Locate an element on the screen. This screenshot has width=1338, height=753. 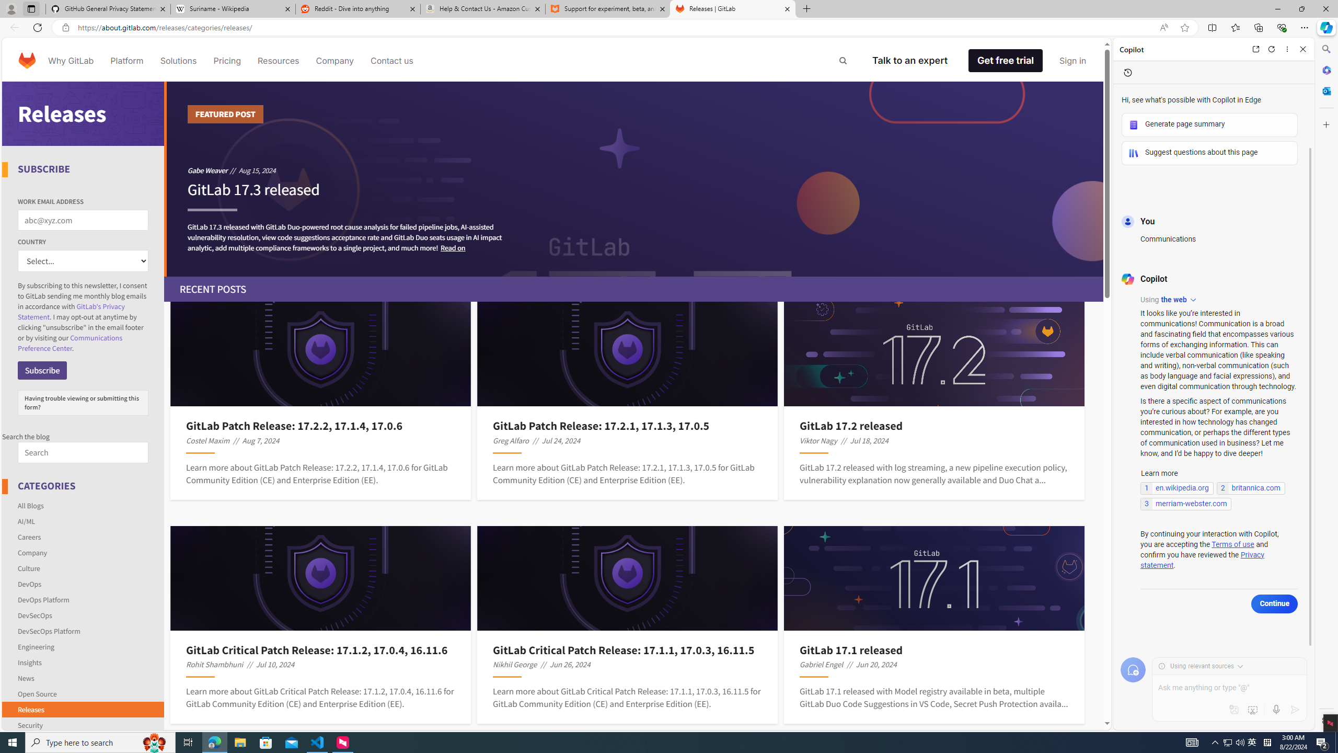
All Blogs is located at coordinates (30, 505).